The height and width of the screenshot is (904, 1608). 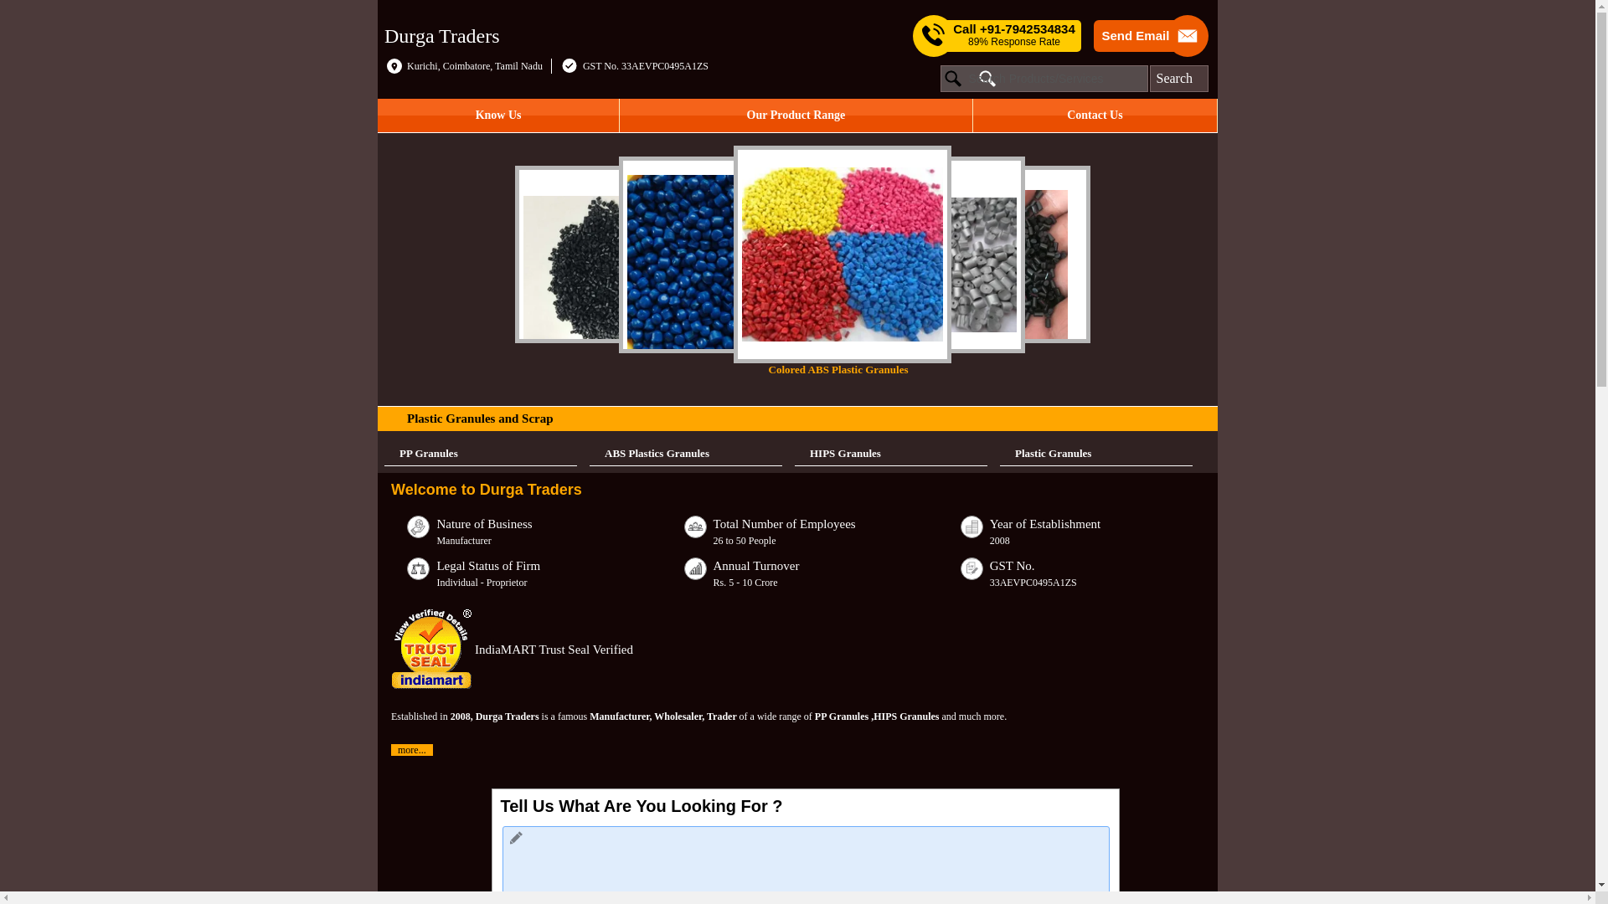 What do you see at coordinates (890, 454) in the screenshot?
I see `HIPS Granules` at bounding box center [890, 454].